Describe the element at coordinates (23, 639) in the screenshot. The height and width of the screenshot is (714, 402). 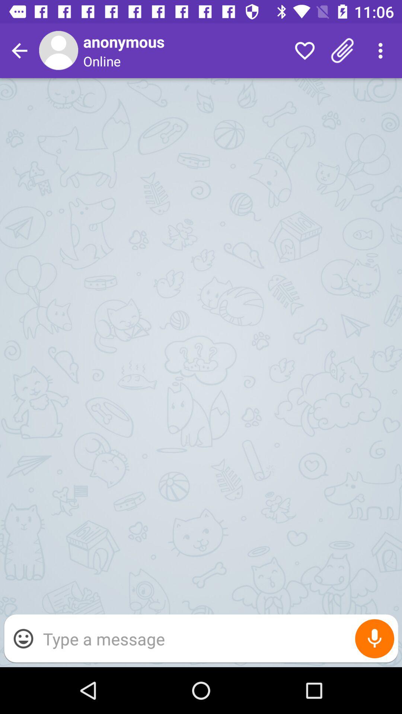
I see `emoji keyboard display` at that location.